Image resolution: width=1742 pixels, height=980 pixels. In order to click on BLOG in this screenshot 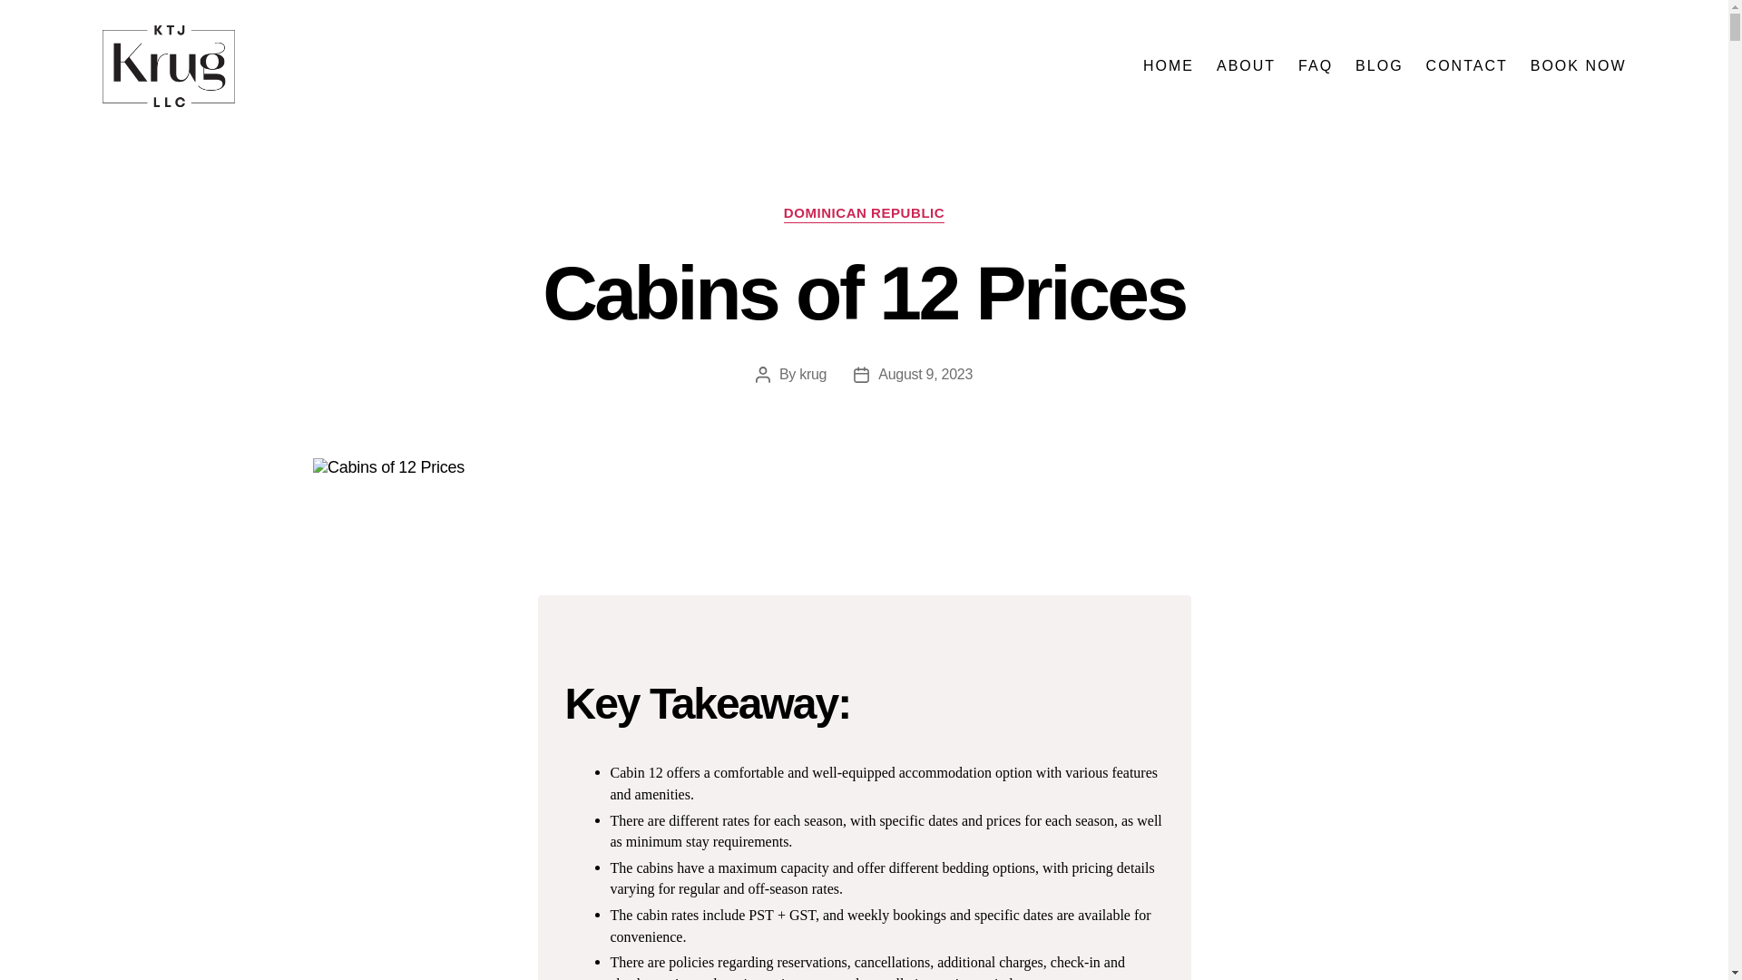, I will do `click(1378, 65)`.